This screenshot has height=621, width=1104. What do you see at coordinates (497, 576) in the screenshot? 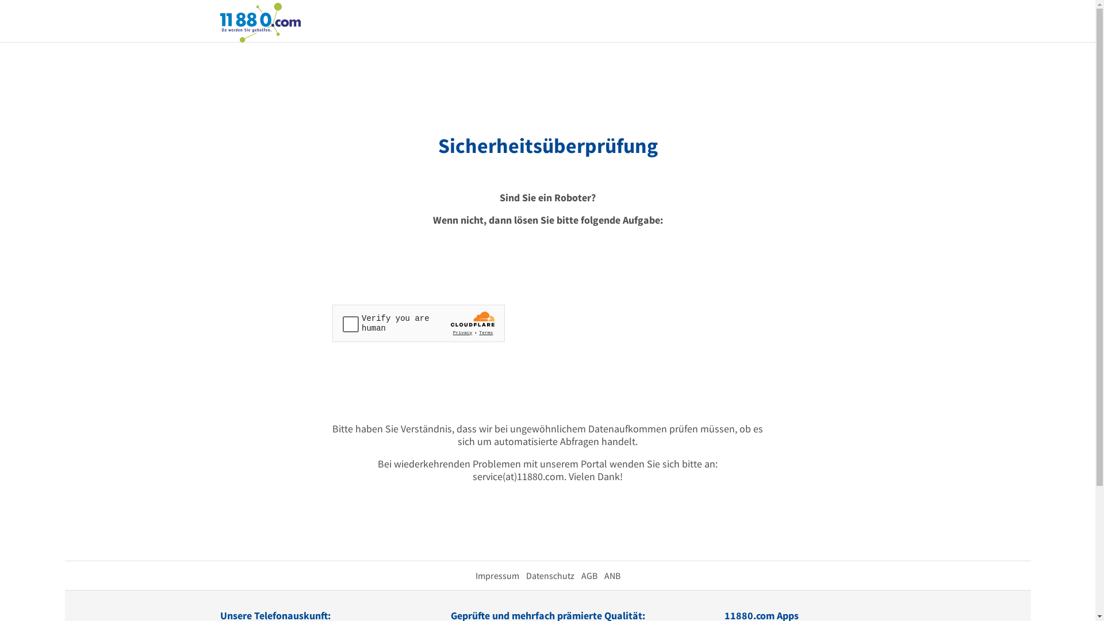
I see `Impressum` at bounding box center [497, 576].